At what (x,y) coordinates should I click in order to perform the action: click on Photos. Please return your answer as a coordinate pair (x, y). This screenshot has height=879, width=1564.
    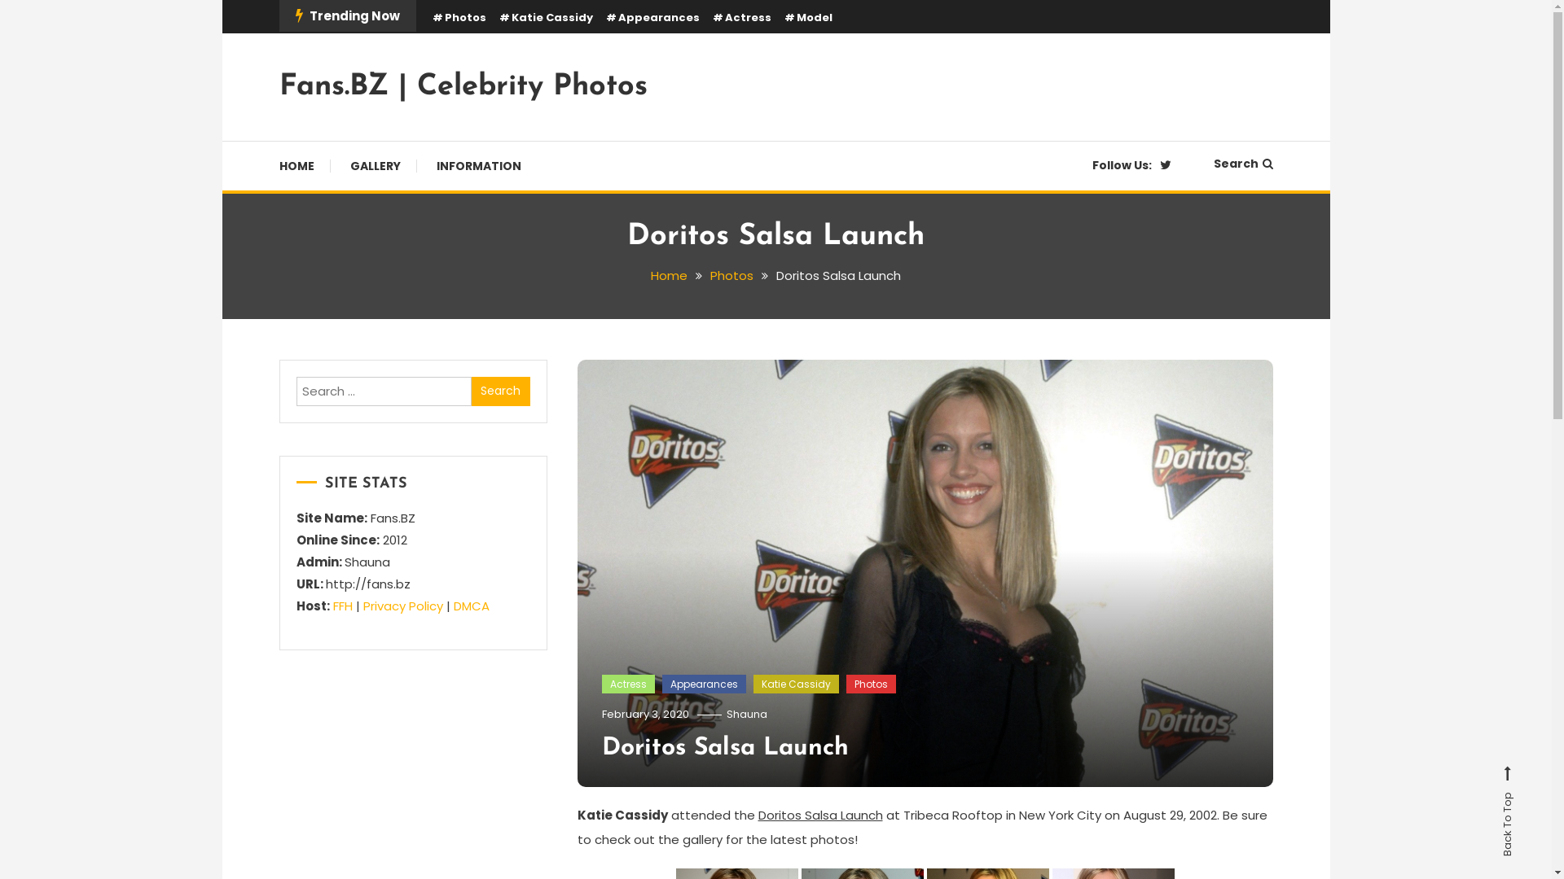
    Looking at the image, I should click on (870, 684).